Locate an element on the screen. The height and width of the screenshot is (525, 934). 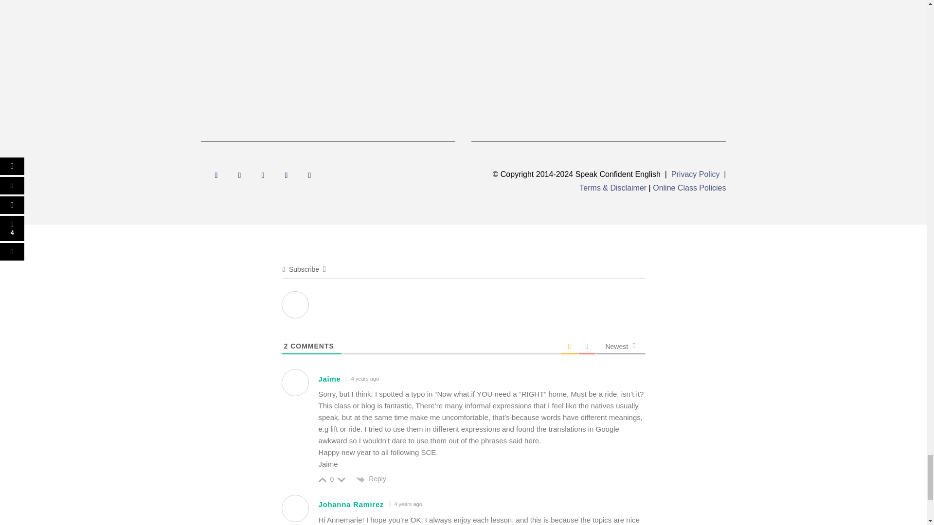
Follow on Instagram is located at coordinates (263, 175).